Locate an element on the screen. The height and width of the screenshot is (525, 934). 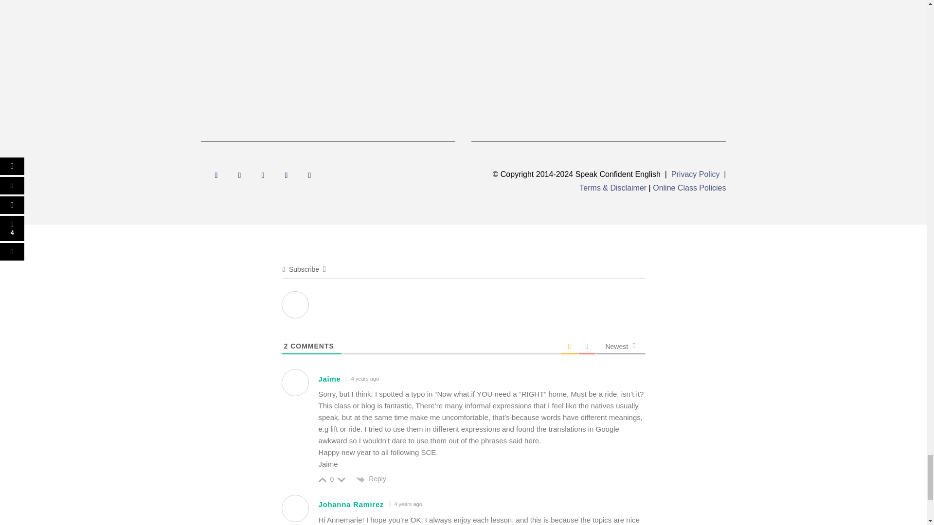
Follow on Instagram is located at coordinates (263, 175).